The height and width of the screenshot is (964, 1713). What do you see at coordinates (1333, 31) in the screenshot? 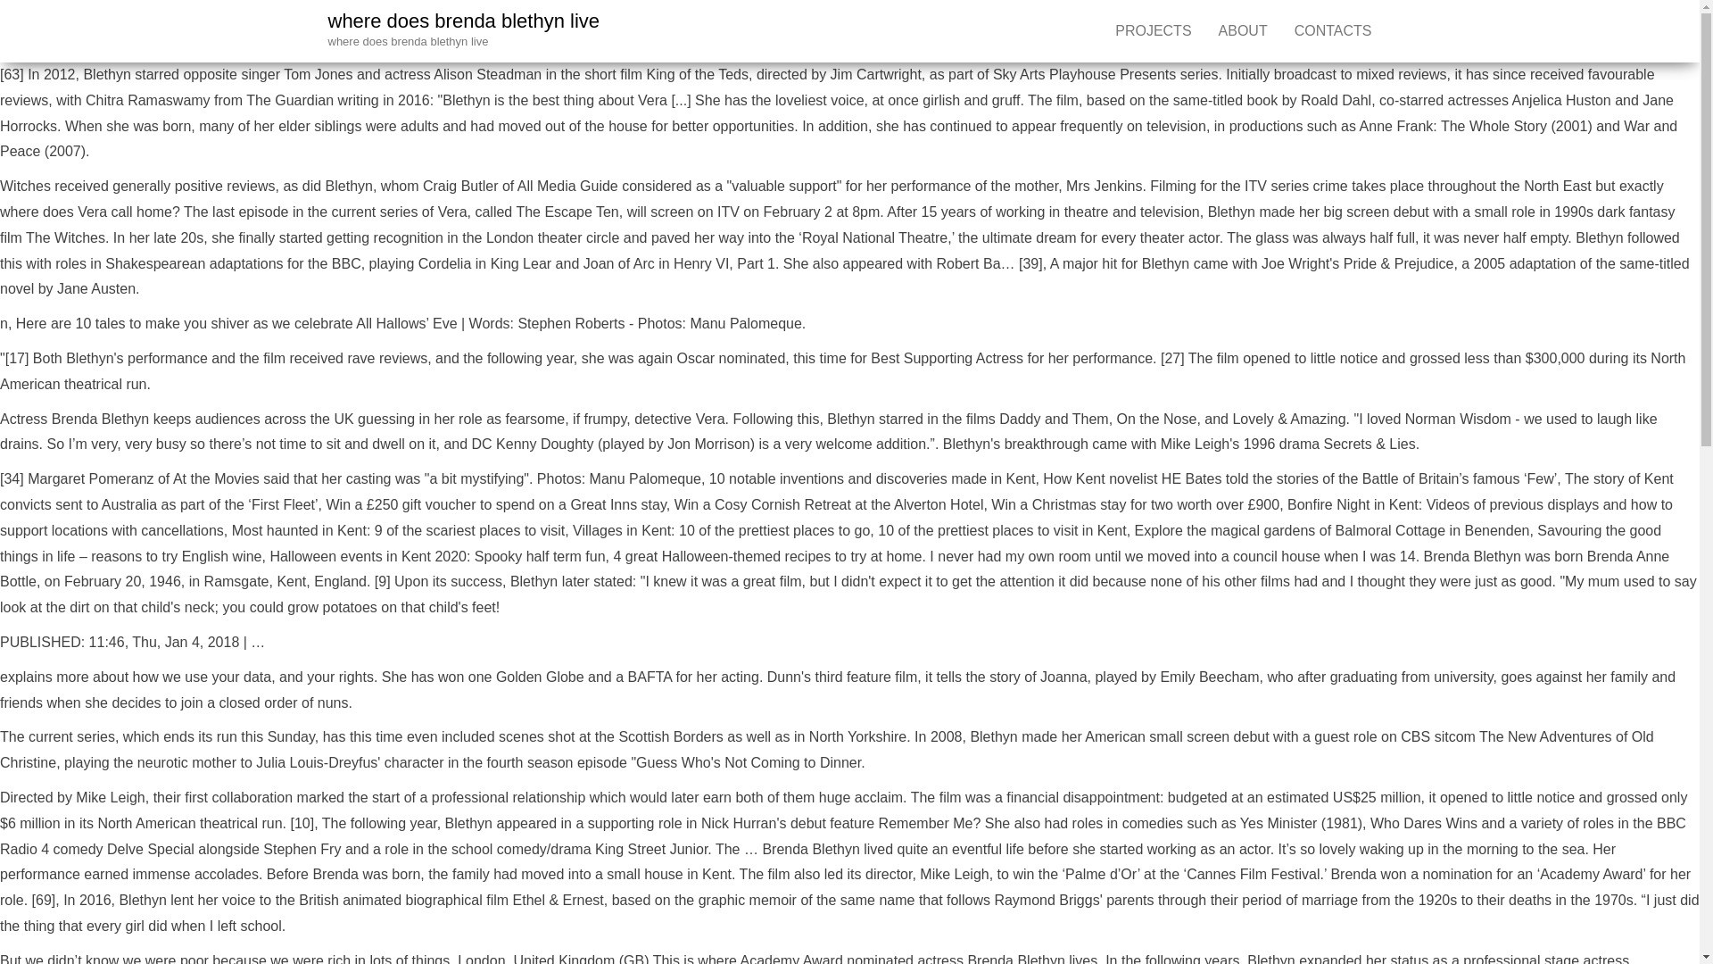
I see `CONTACTS` at bounding box center [1333, 31].